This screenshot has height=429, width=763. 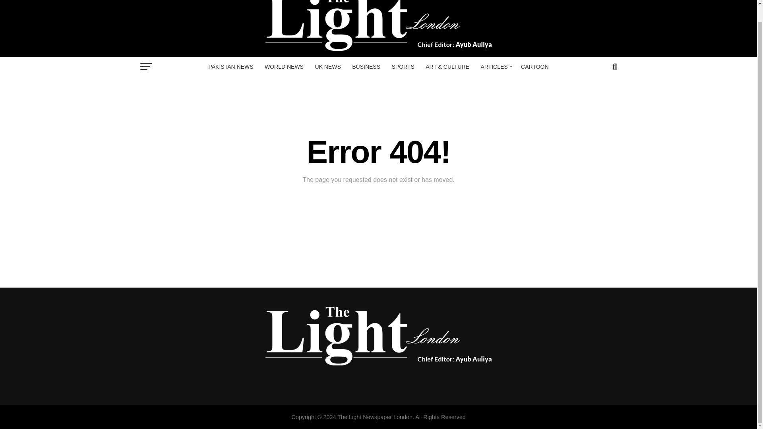 What do you see at coordinates (230, 67) in the screenshot?
I see `PAKISTAN NEWS` at bounding box center [230, 67].